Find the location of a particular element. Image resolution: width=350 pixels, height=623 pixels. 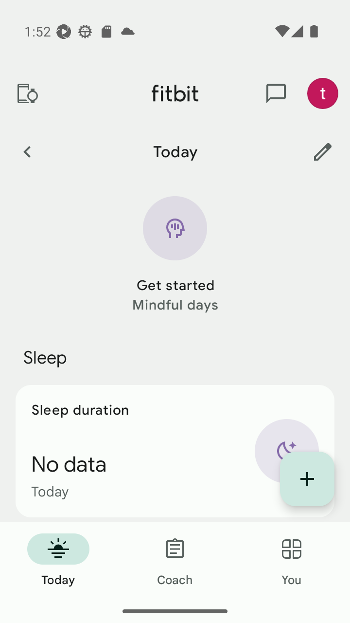

Previous Day is located at coordinates (27, 151).